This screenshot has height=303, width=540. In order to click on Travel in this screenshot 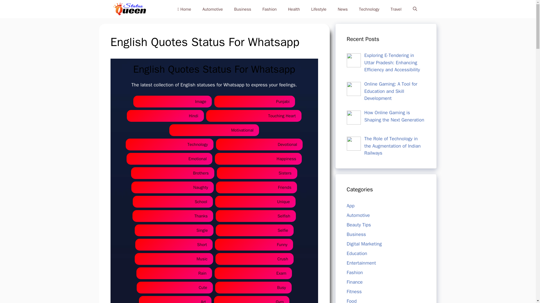, I will do `click(396, 9)`.